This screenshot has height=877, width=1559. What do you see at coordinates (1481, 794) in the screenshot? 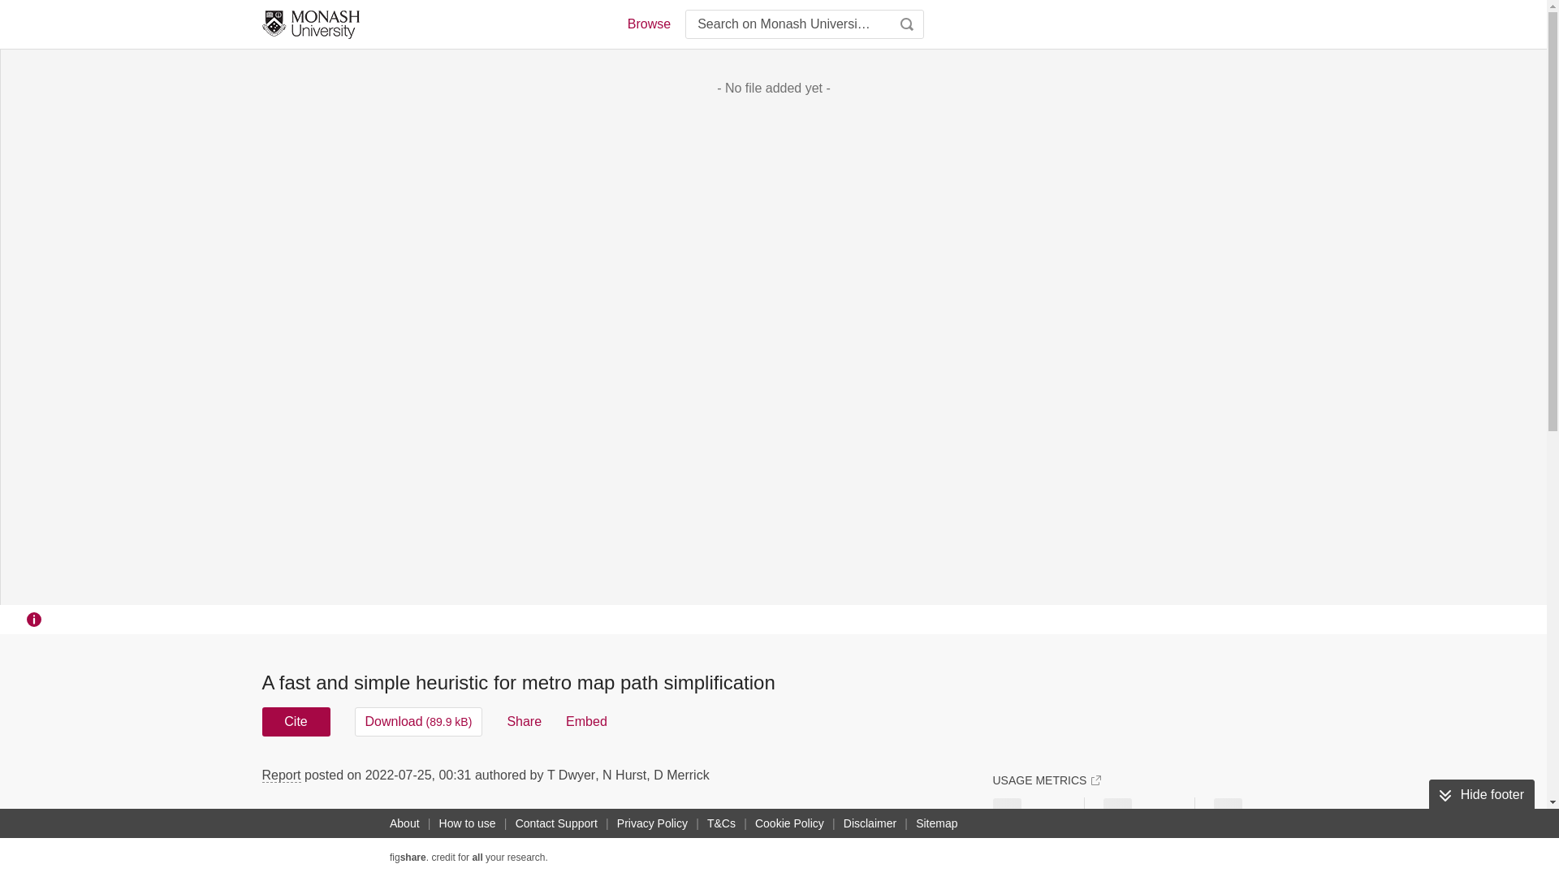
I see `Hide footer` at bounding box center [1481, 794].